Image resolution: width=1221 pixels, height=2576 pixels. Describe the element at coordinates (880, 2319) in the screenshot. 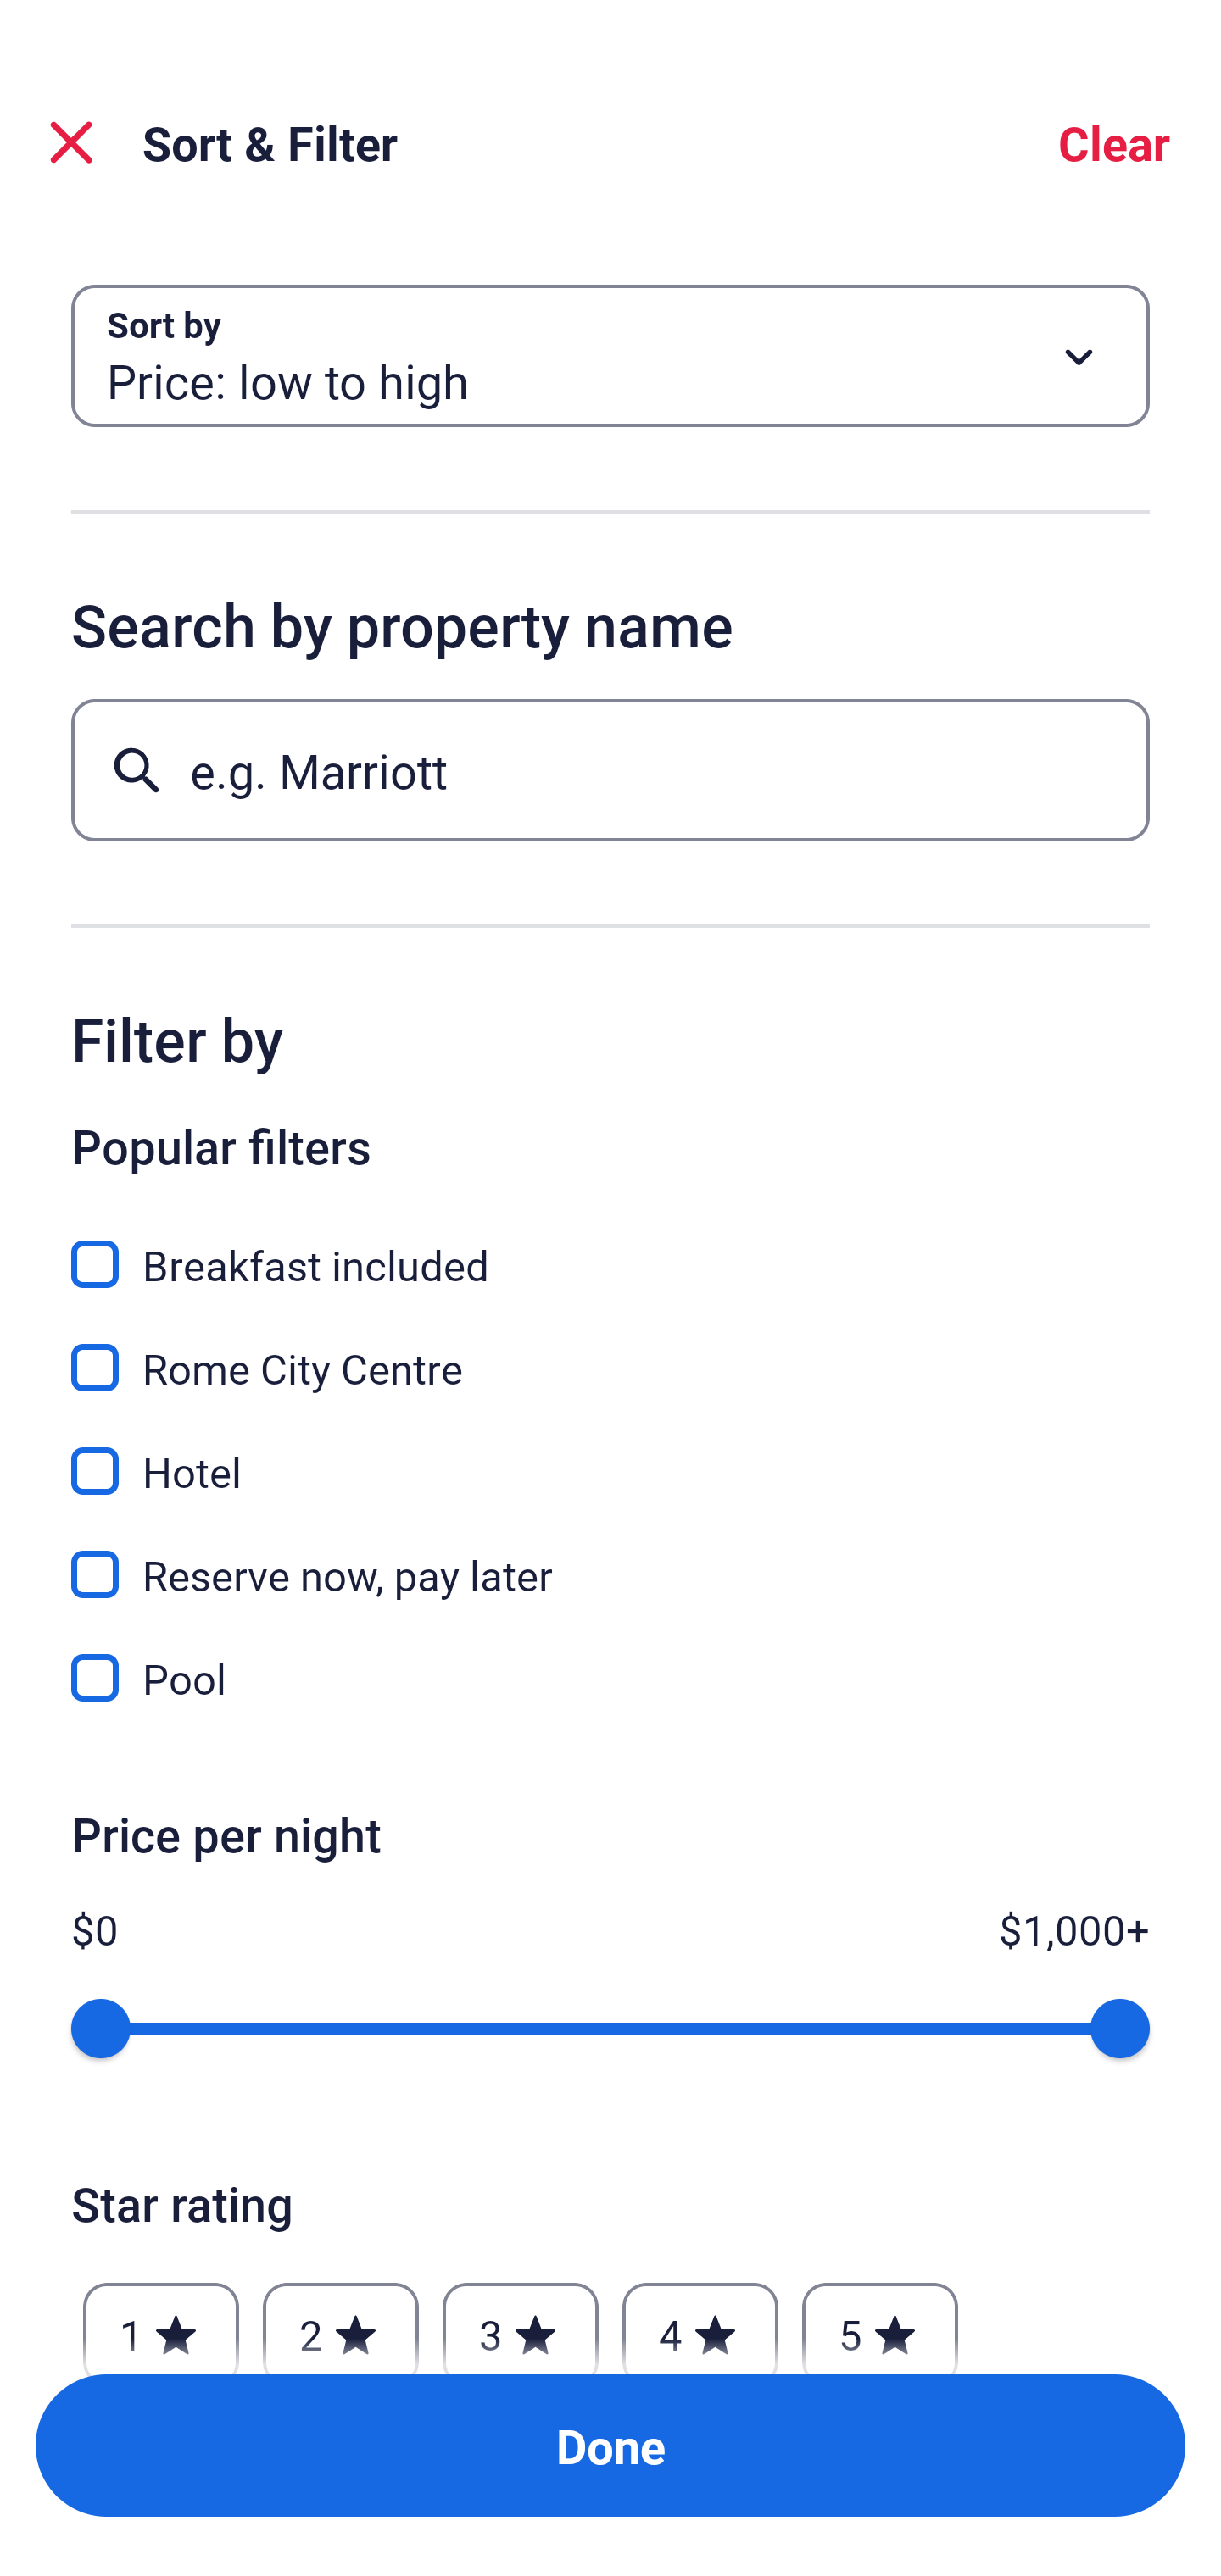

I see `5` at that location.